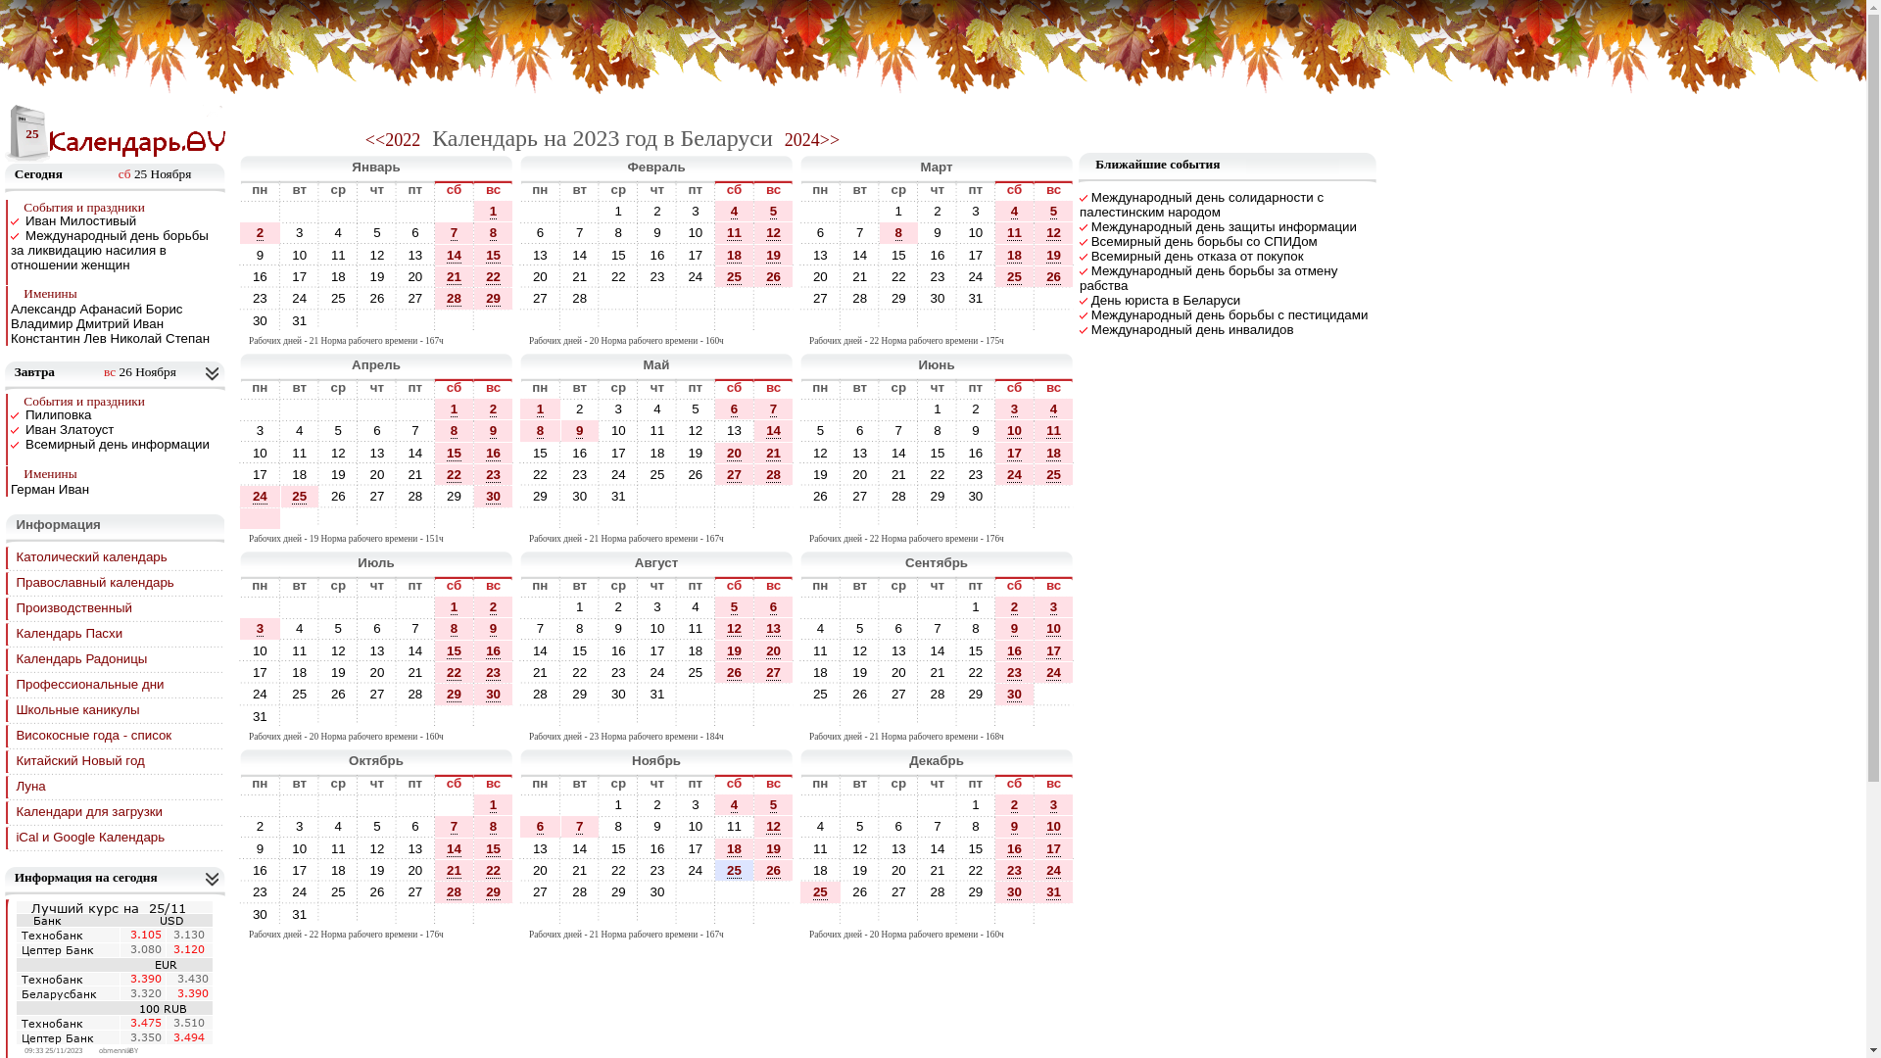 The width and height of the screenshot is (1881, 1058). I want to click on 24, so click(1054, 870).